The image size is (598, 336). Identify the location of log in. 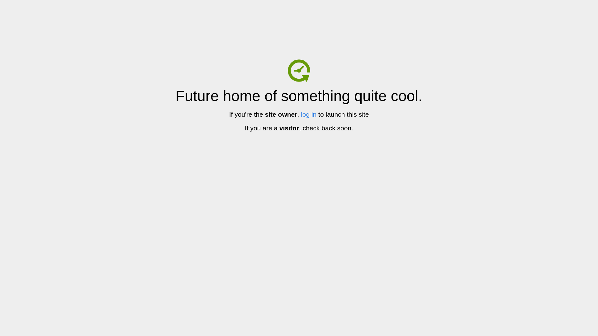
(309, 114).